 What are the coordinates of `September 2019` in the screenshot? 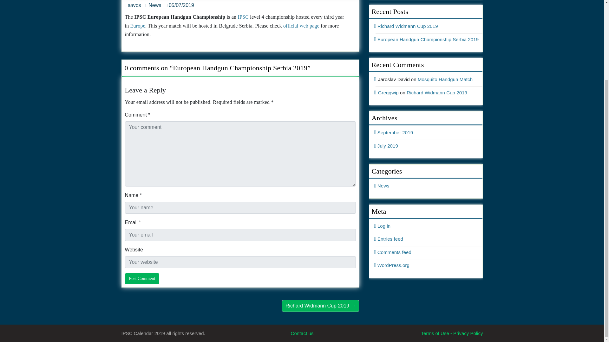 It's located at (395, 132).